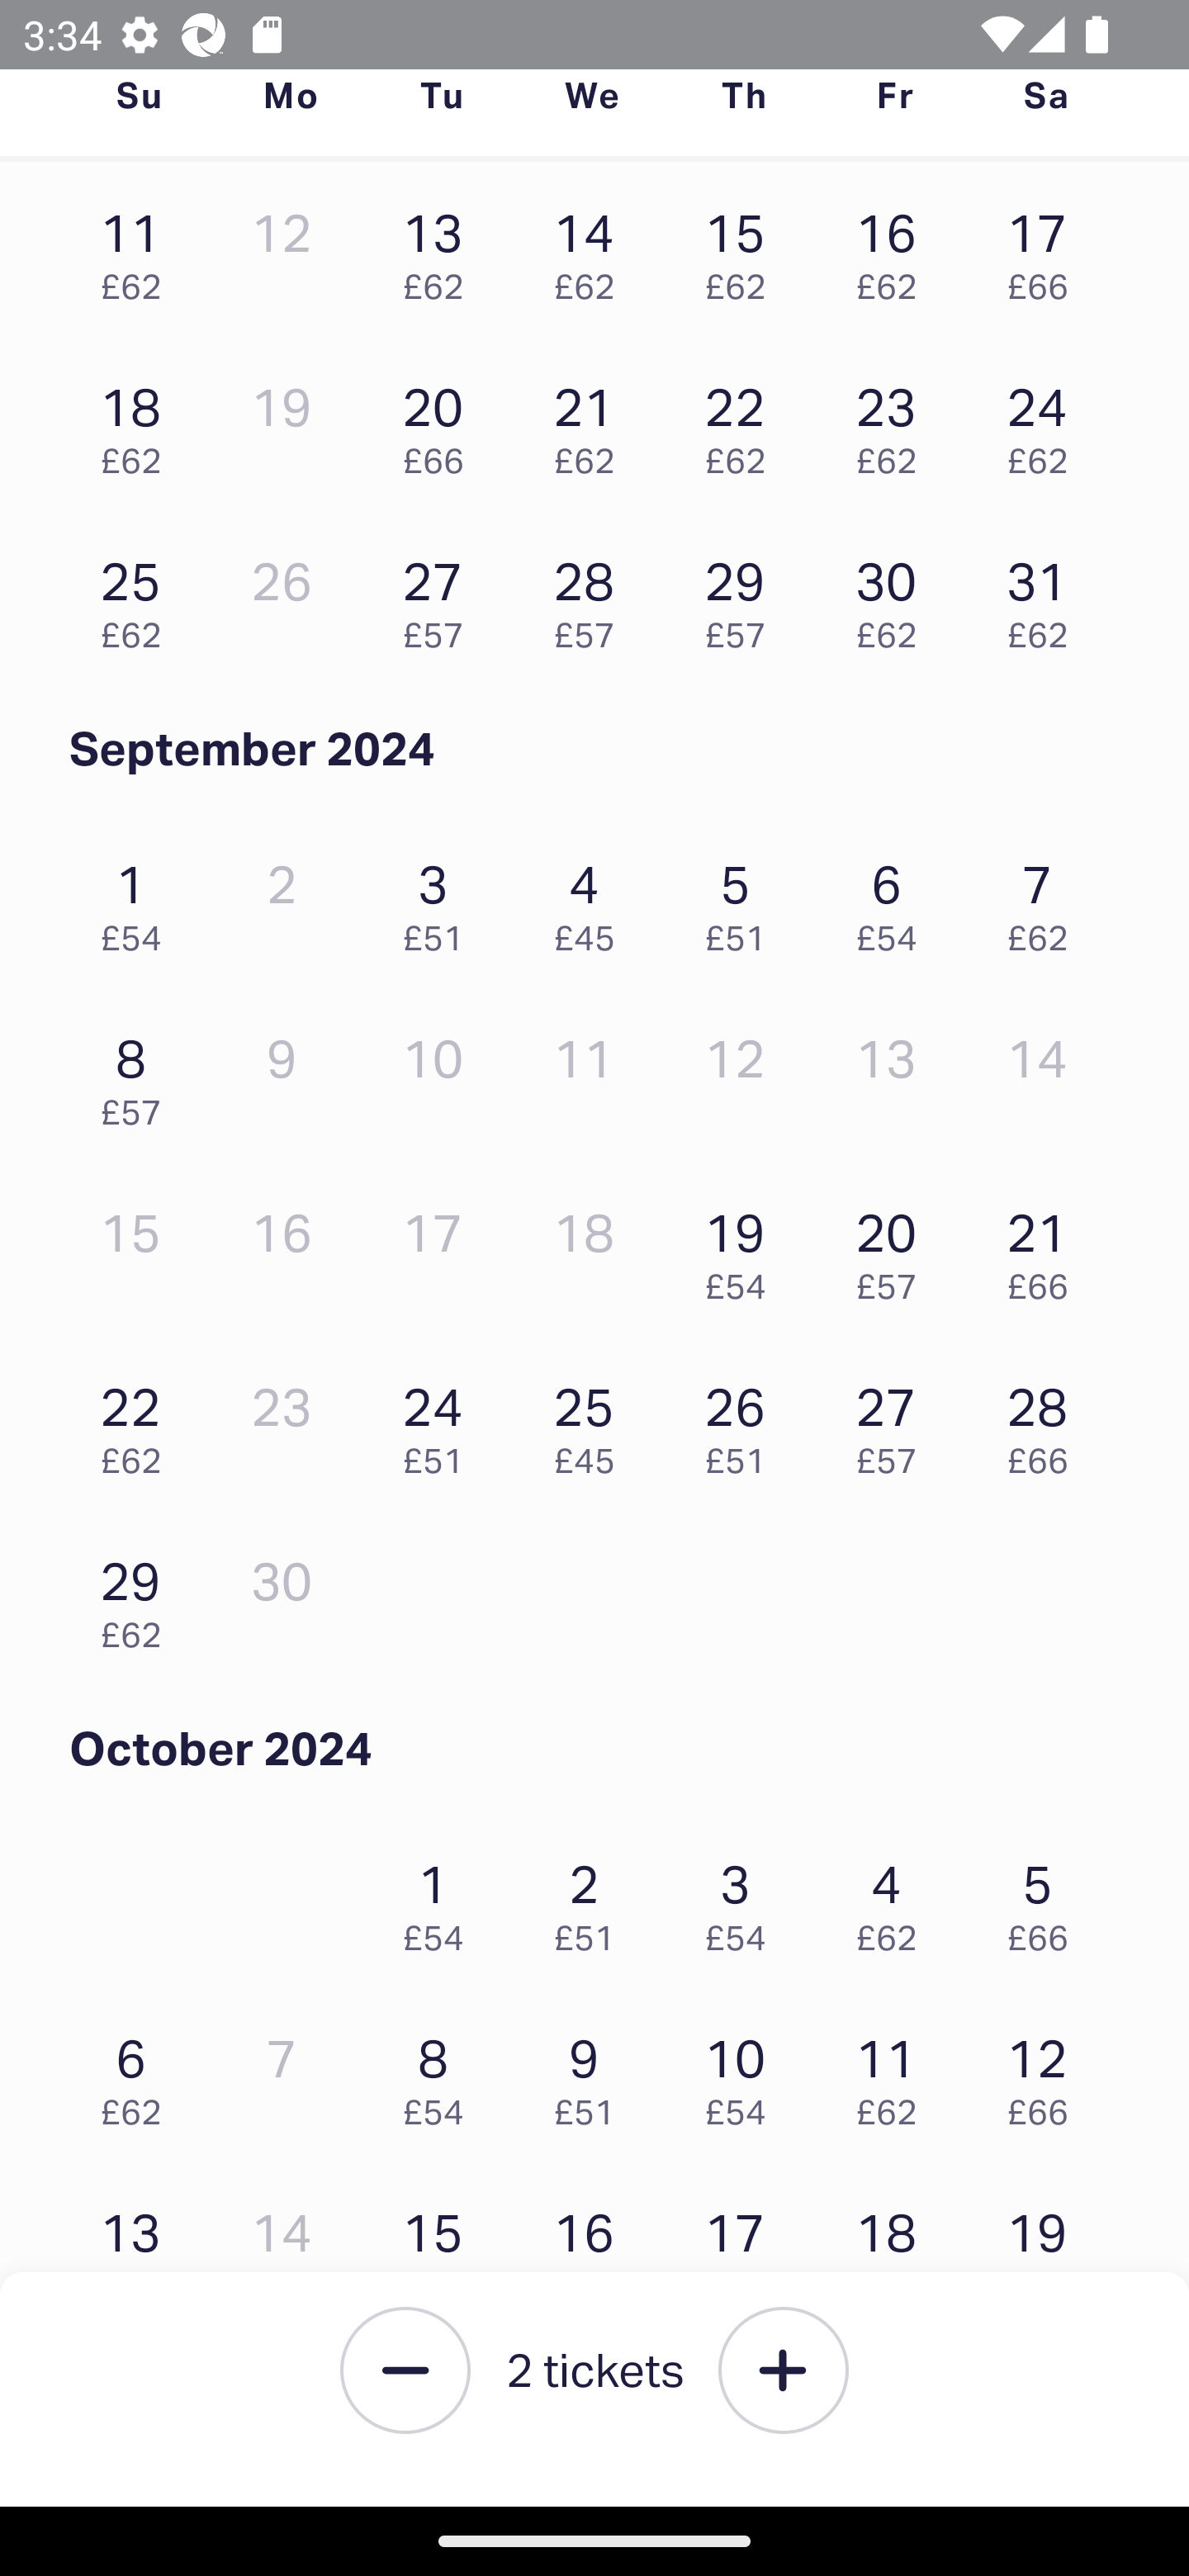 Image resolution: width=1189 pixels, height=2576 pixels. Describe the element at coordinates (139, 2074) in the screenshot. I see `6 £62` at that location.